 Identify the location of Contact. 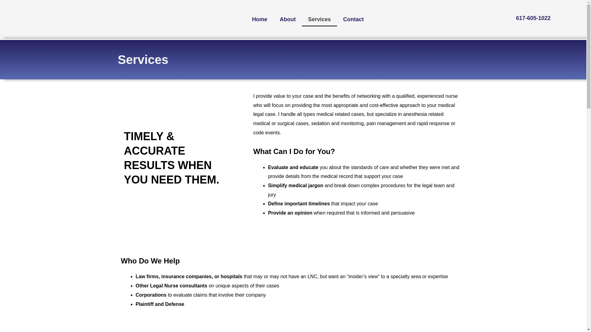
(353, 19).